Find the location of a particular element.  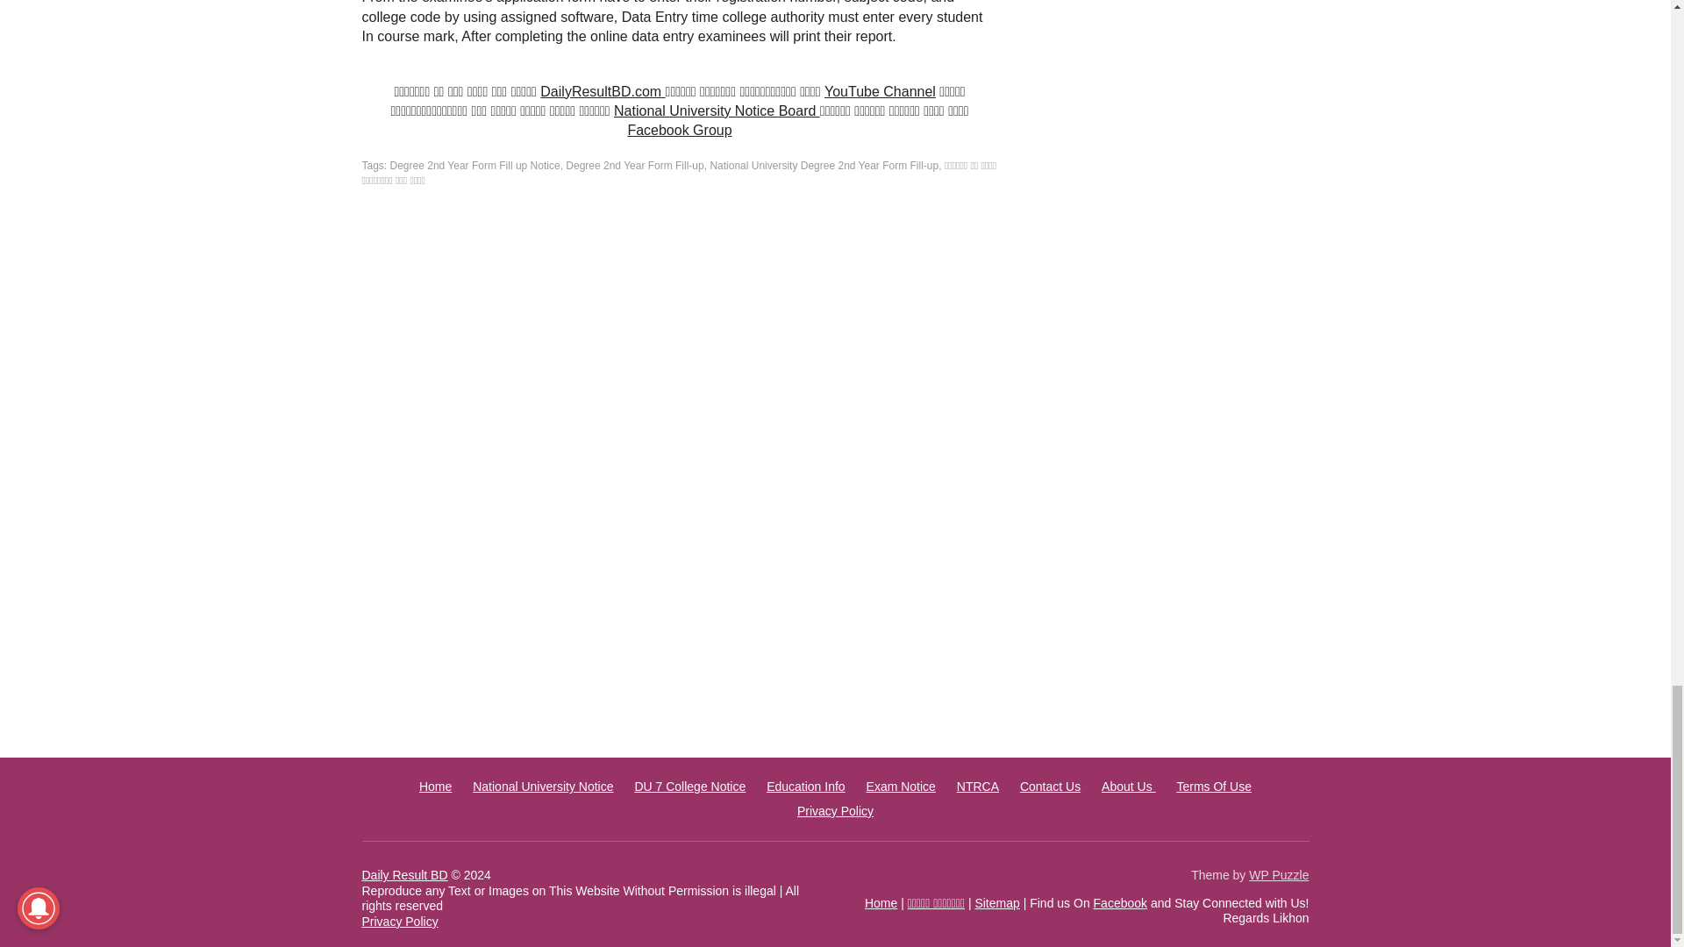

YouTube Channel is located at coordinates (881, 91).